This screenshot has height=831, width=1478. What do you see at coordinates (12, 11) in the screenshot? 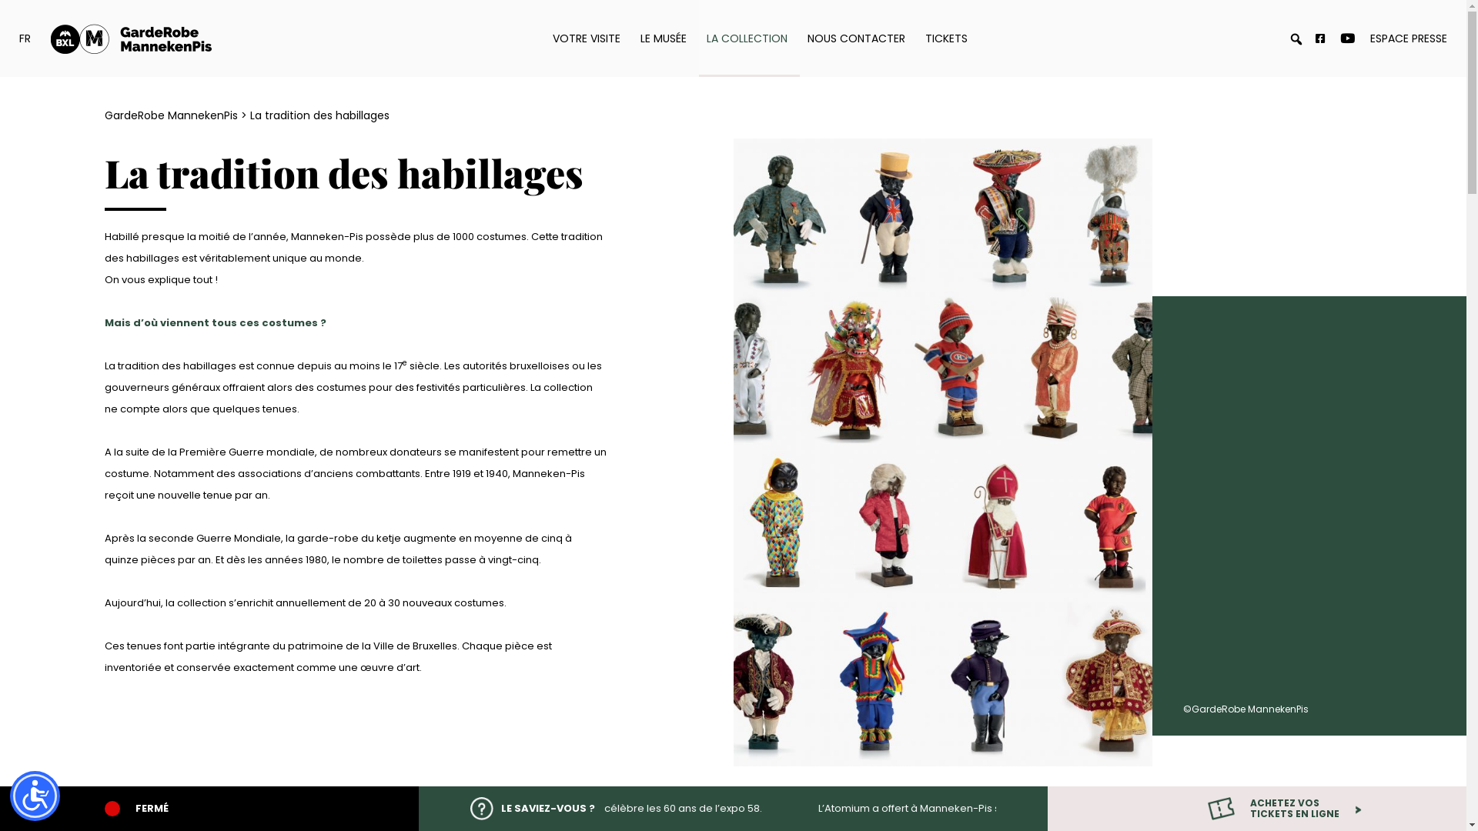
I see `Search` at bounding box center [12, 11].